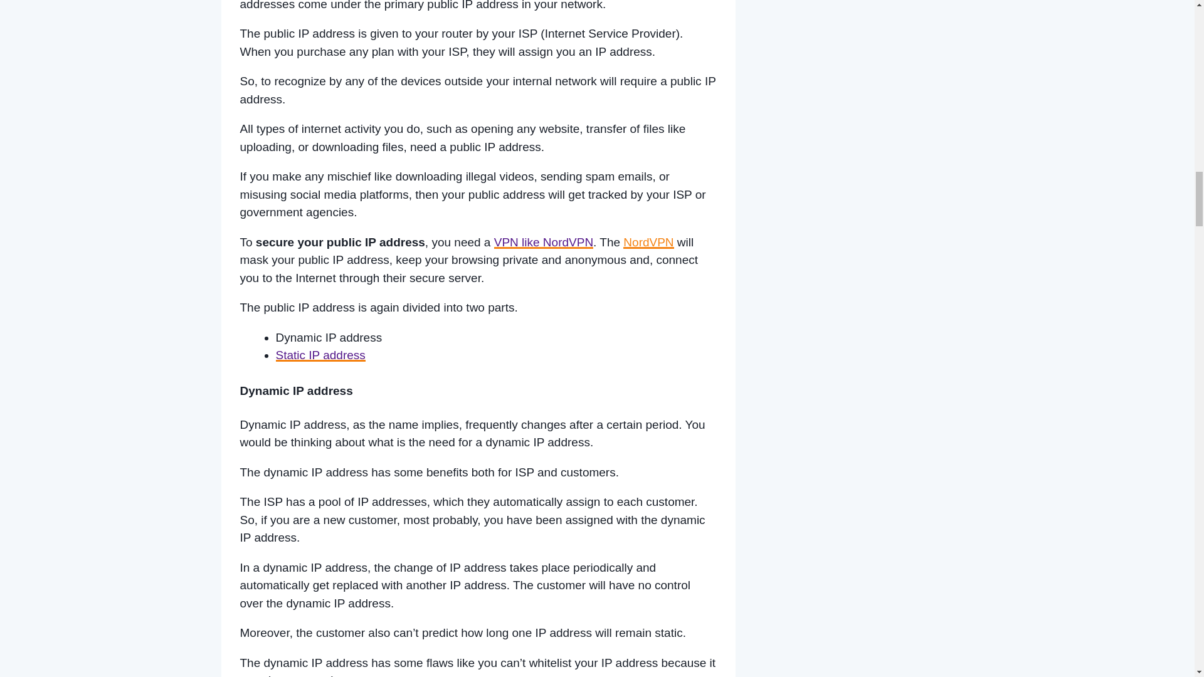 The height and width of the screenshot is (677, 1204). I want to click on VPN like NordVPN, so click(543, 242).